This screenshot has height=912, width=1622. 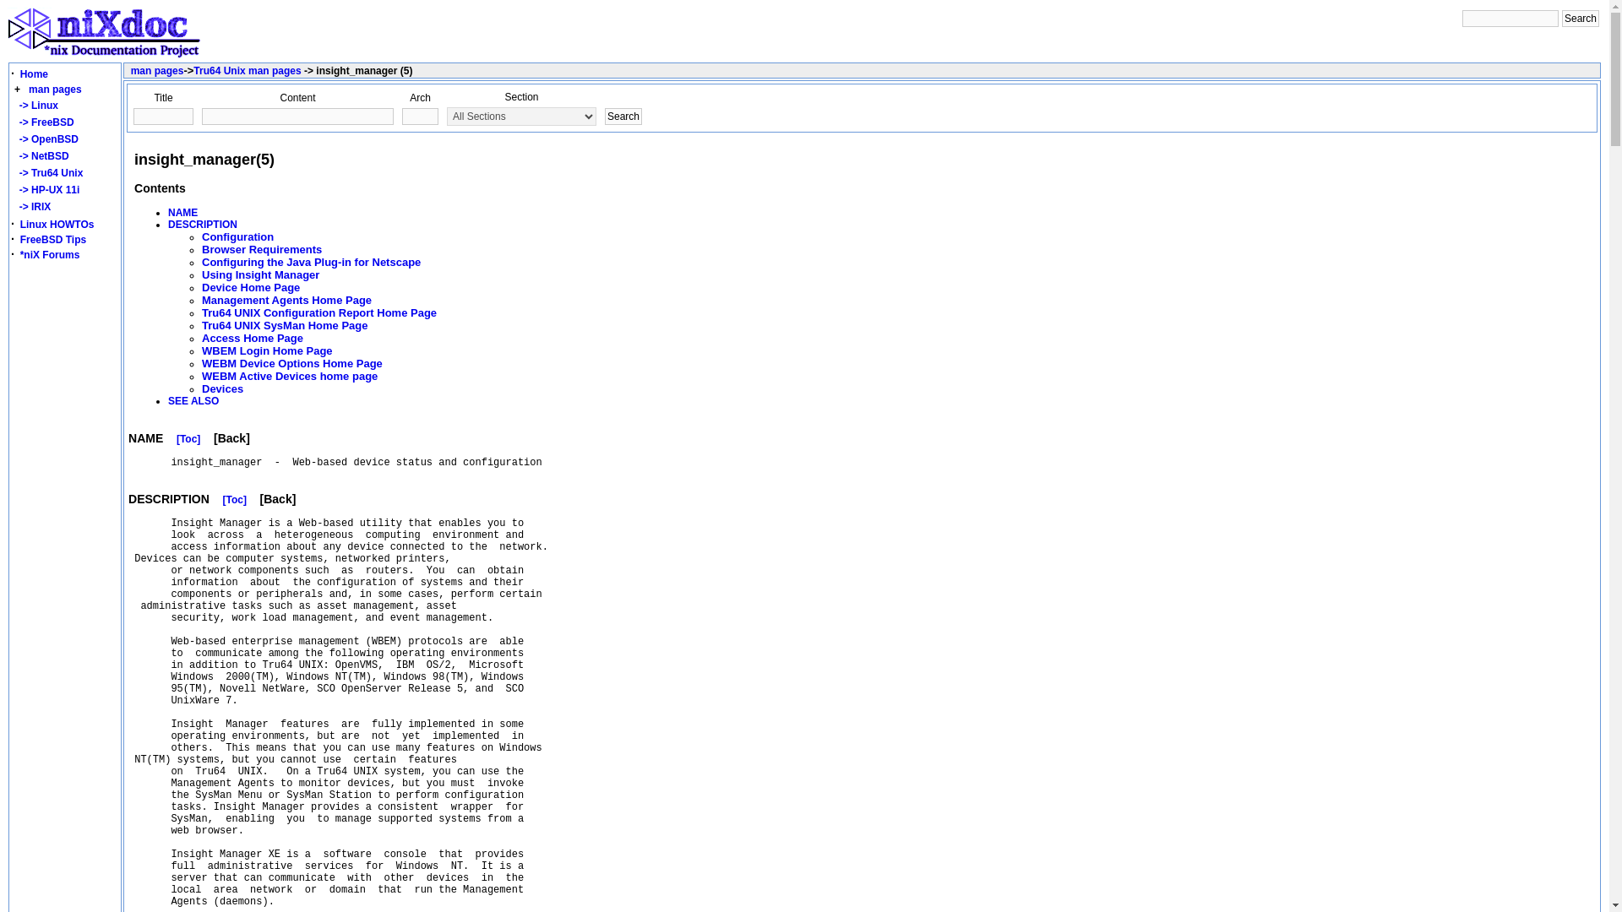 What do you see at coordinates (247, 70) in the screenshot?
I see `Tru64 Unix man pages` at bounding box center [247, 70].